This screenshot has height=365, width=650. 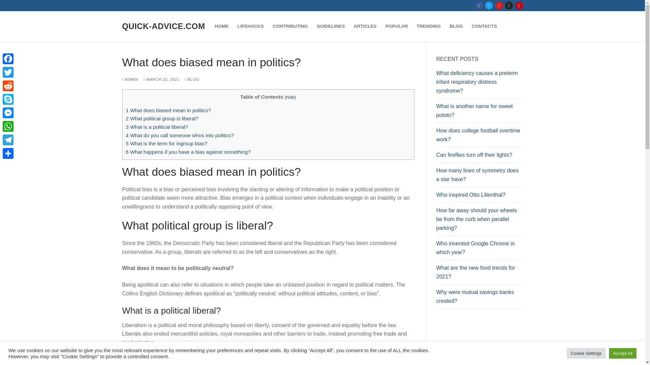 What do you see at coordinates (163, 26) in the screenshot?
I see `QUICK-ADVICE.COM` at bounding box center [163, 26].